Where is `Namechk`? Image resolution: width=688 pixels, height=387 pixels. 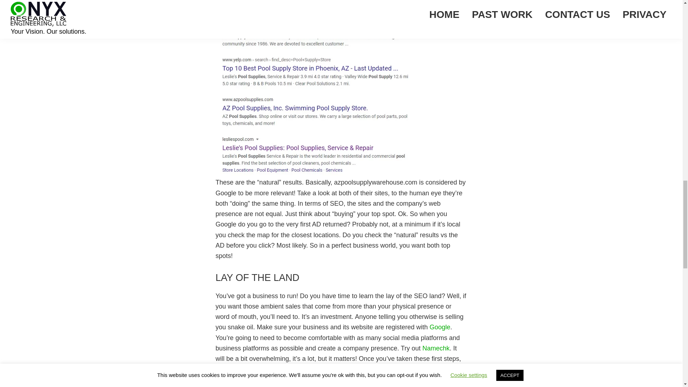
Namechk is located at coordinates (436, 348).